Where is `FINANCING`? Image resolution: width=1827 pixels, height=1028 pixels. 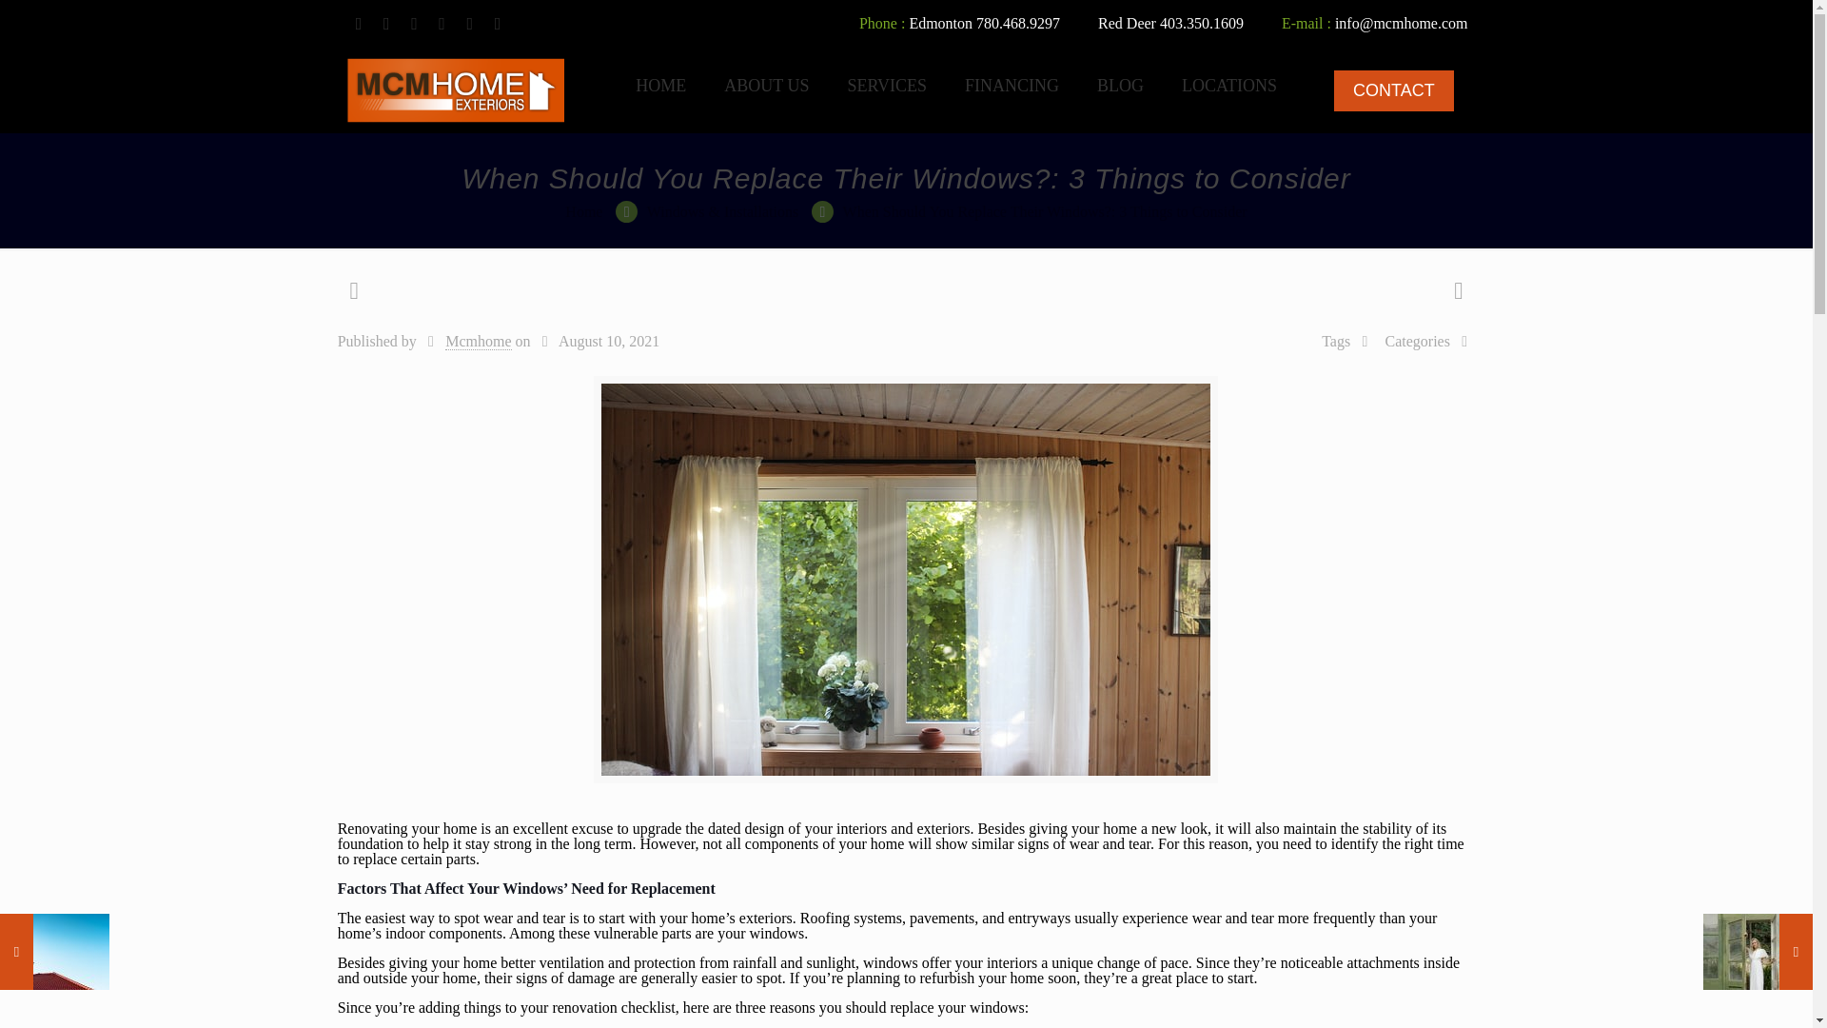 FINANCING is located at coordinates (1012, 85).